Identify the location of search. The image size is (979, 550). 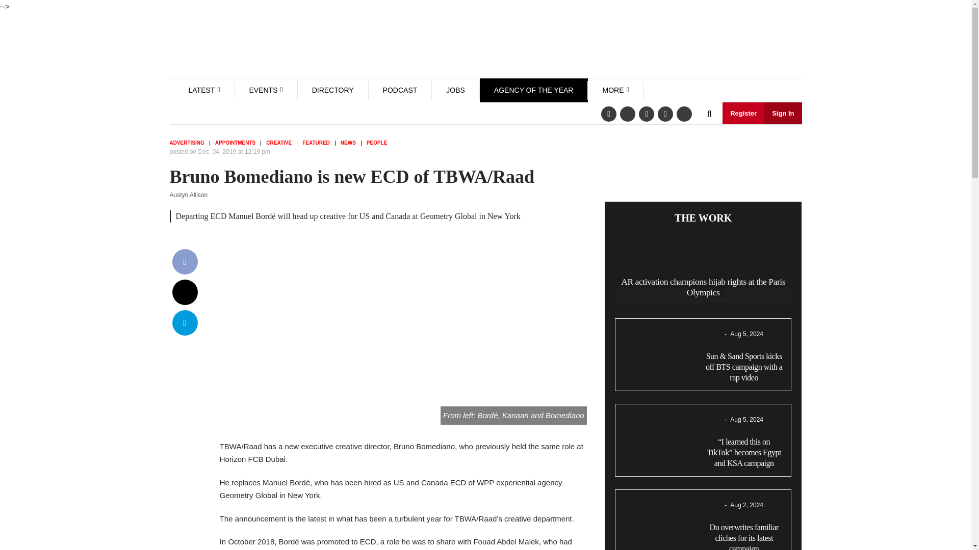
(709, 114).